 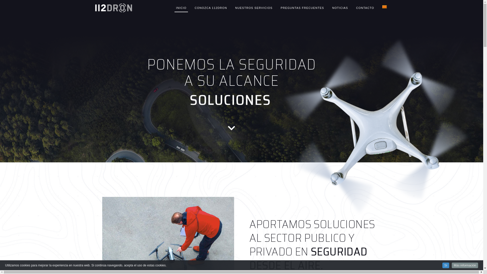 What do you see at coordinates (181, 8) in the screenshot?
I see `INICIO` at bounding box center [181, 8].